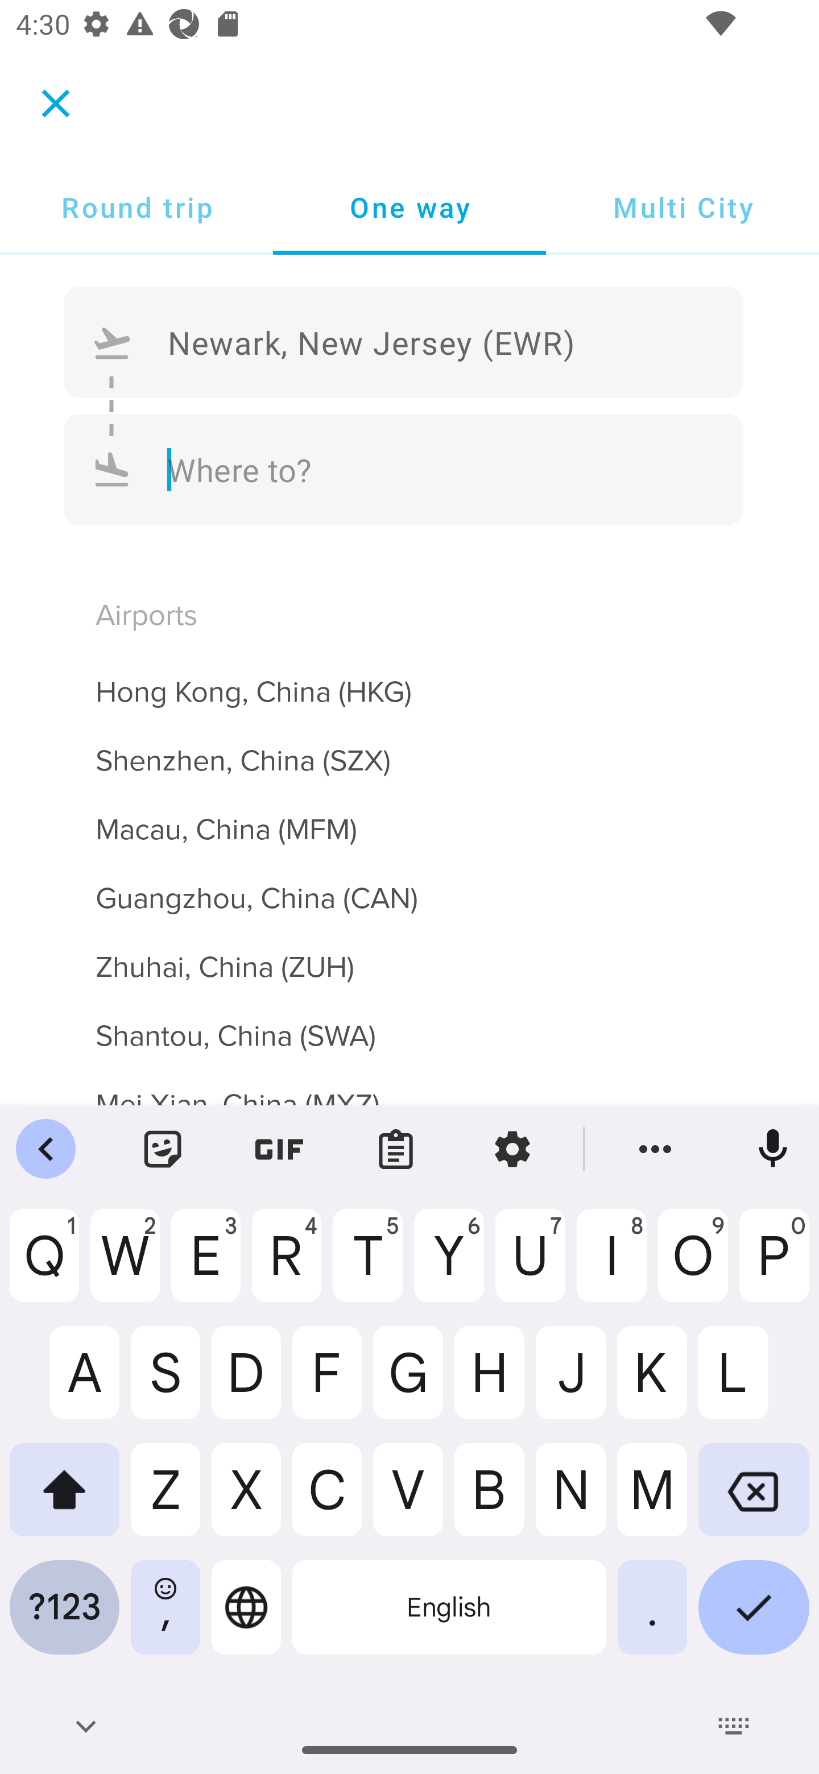 The image size is (819, 1774). What do you see at coordinates (136, 207) in the screenshot?
I see `Round trip` at bounding box center [136, 207].